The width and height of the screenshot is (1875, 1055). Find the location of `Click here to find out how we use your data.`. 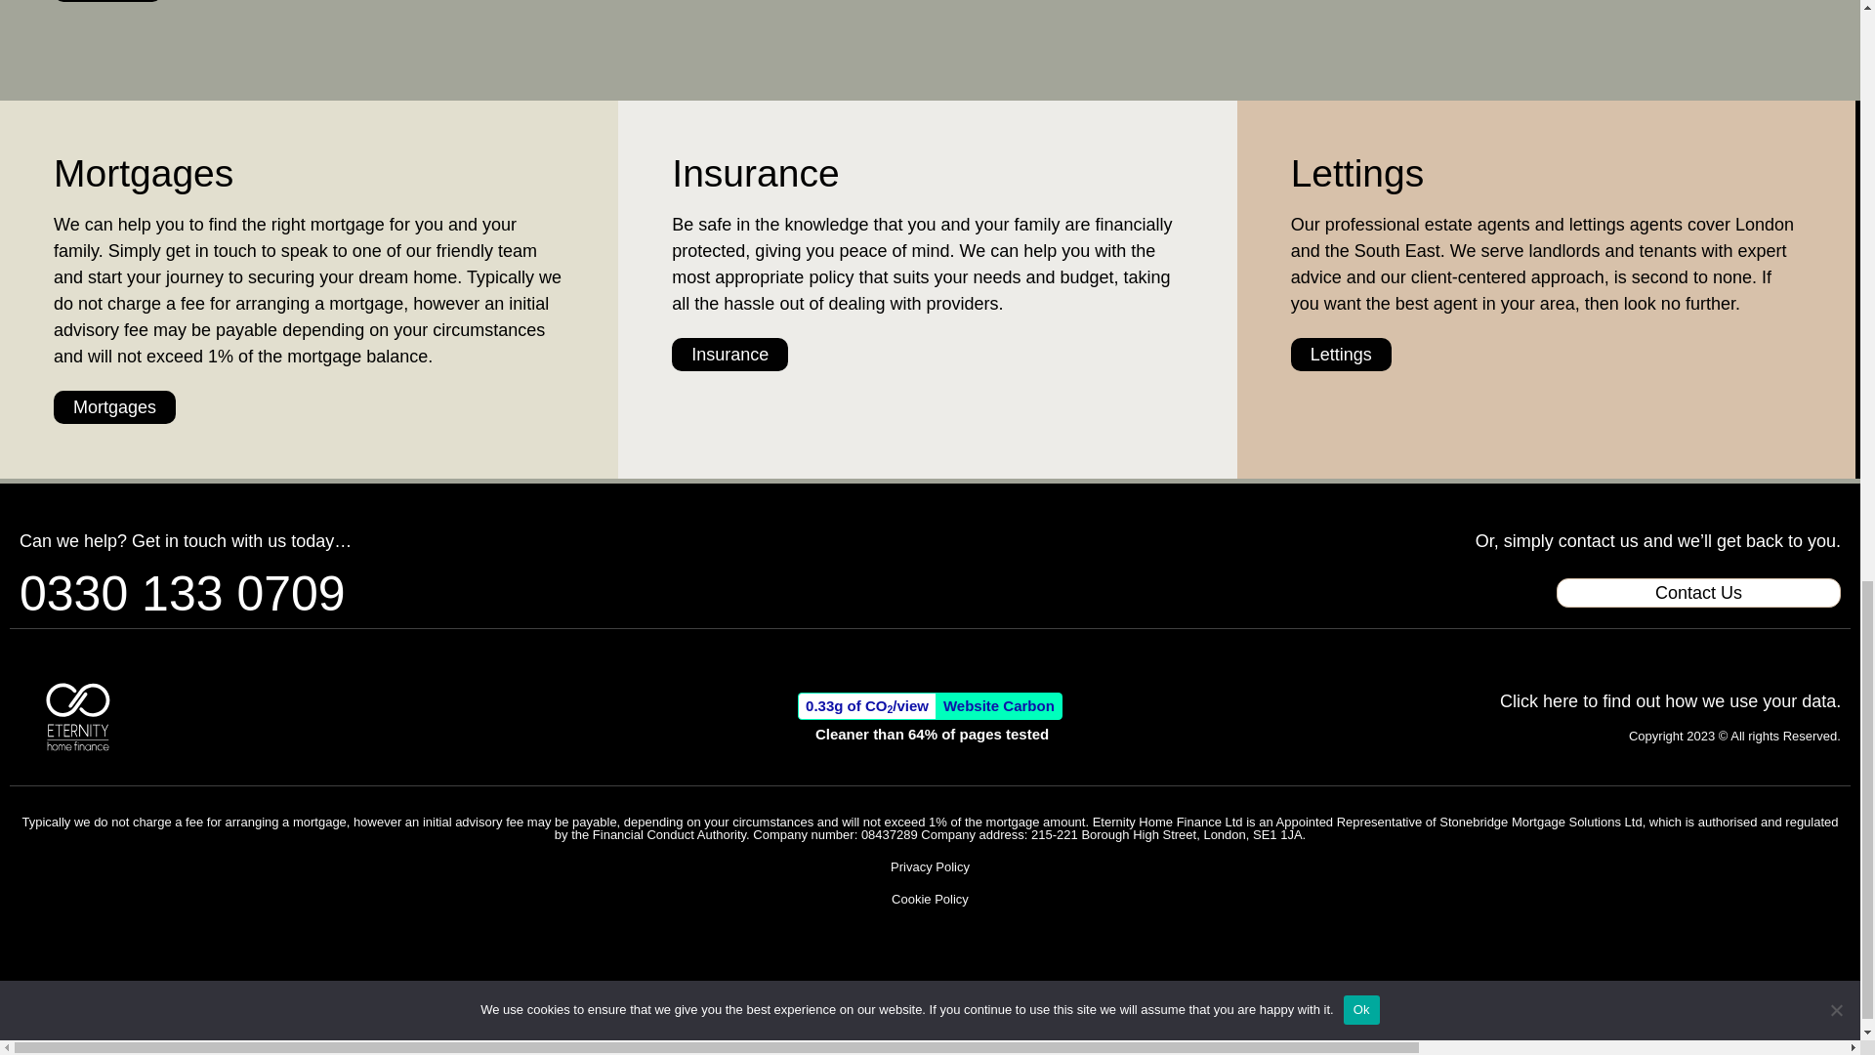

Click here to find out how we use your data. is located at coordinates (1670, 701).